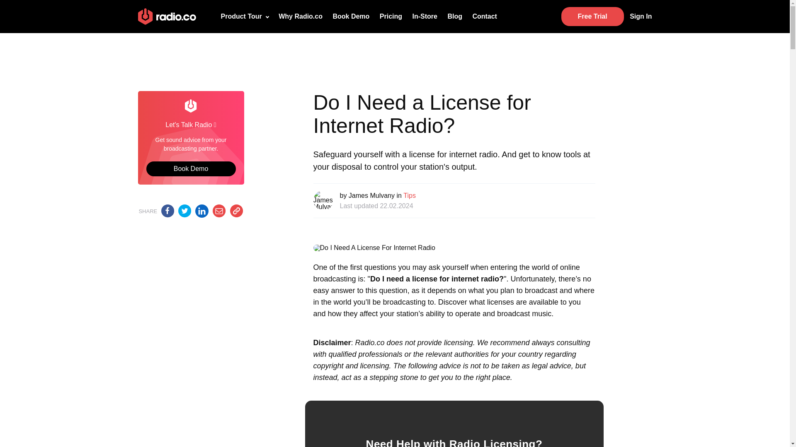 The height and width of the screenshot is (447, 796). Describe the element at coordinates (638, 16) in the screenshot. I see `Sign In` at that location.